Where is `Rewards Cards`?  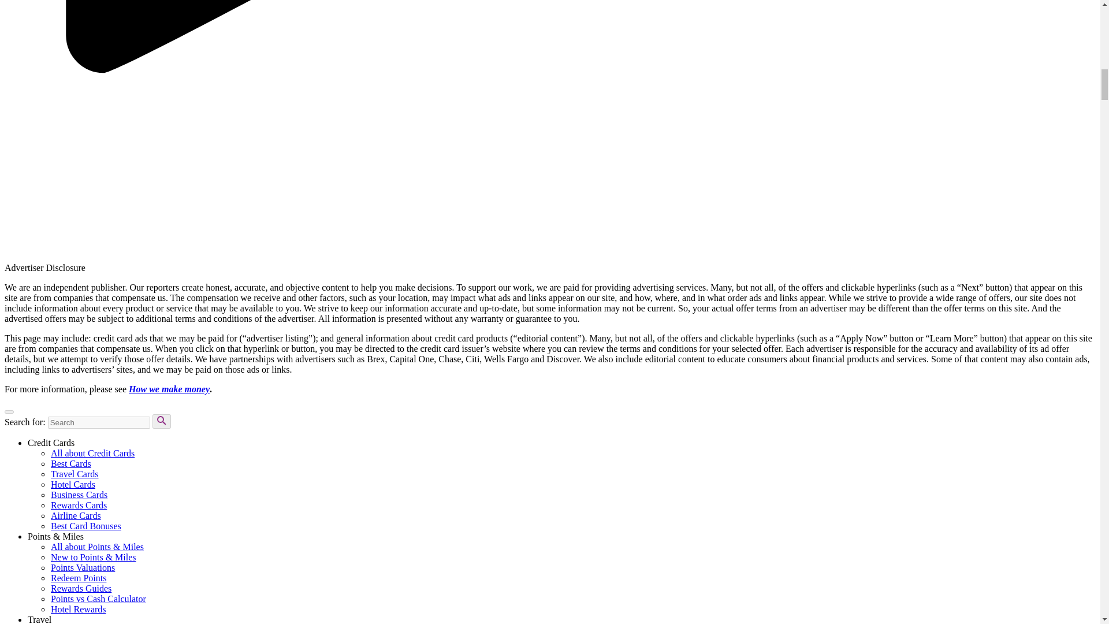 Rewards Cards is located at coordinates (79, 505).